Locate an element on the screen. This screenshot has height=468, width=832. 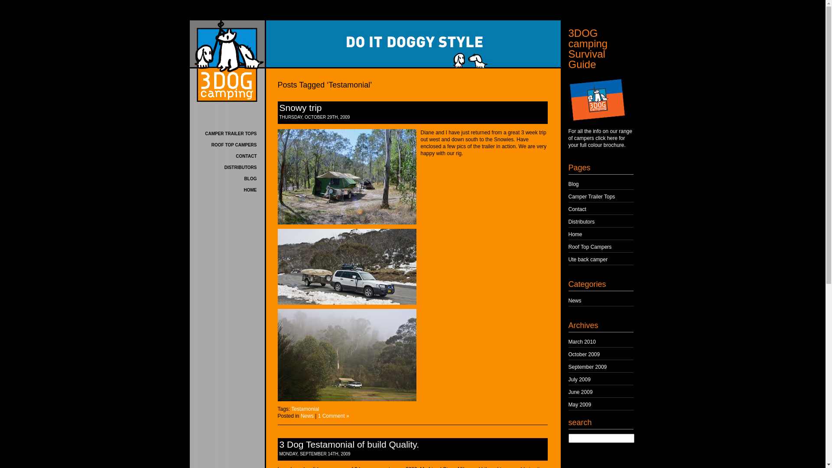
Distributors is located at coordinates (582, 222).